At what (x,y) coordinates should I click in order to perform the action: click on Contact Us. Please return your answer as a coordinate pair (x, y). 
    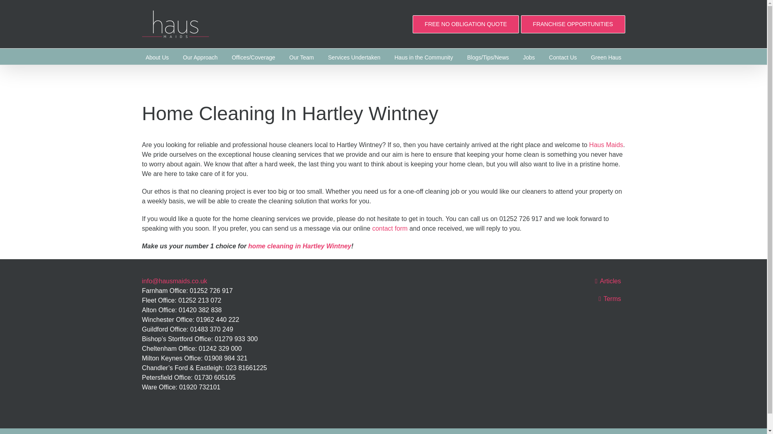
    Looking at the image, I should click on (563, 56).